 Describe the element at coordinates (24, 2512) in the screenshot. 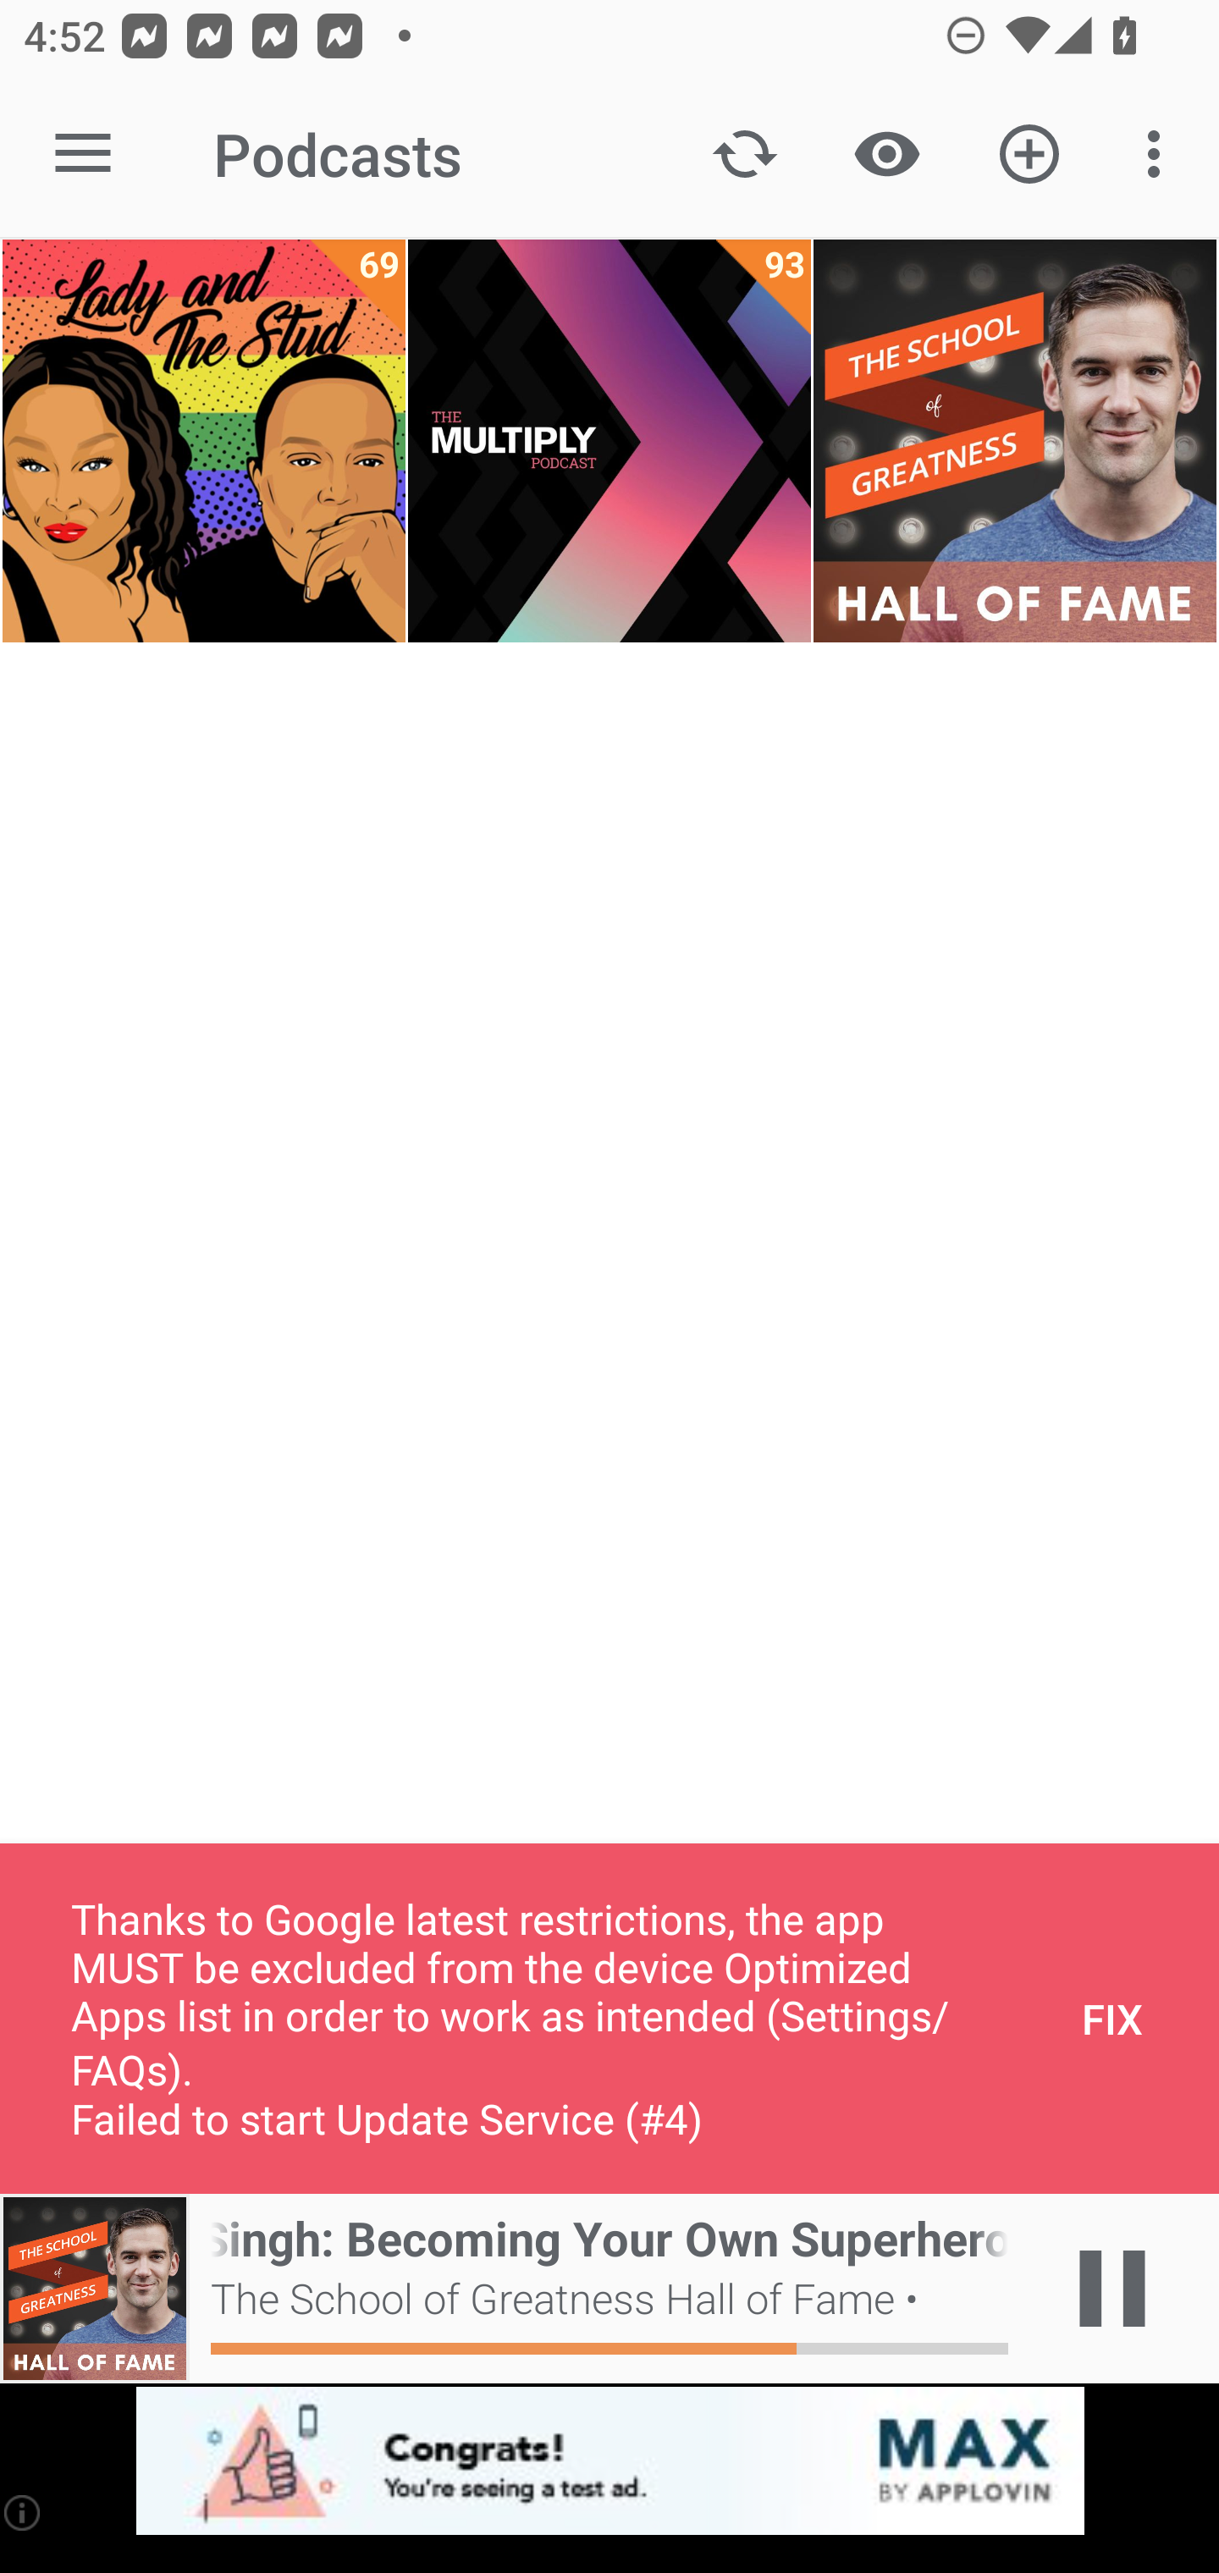

I see `(i)` at that location.